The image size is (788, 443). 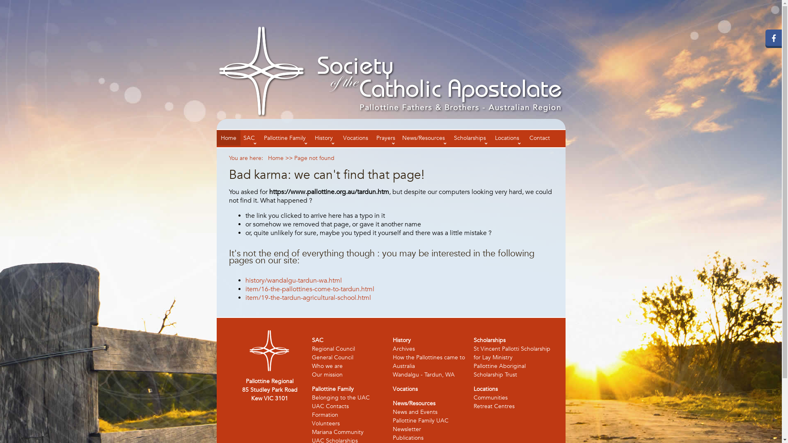 What do you see at coordinates (512, 353) in the screenshot?
I see `St Vincent Pallotti Scholarship for Lay Ministry` at bounding box center [512, 353].